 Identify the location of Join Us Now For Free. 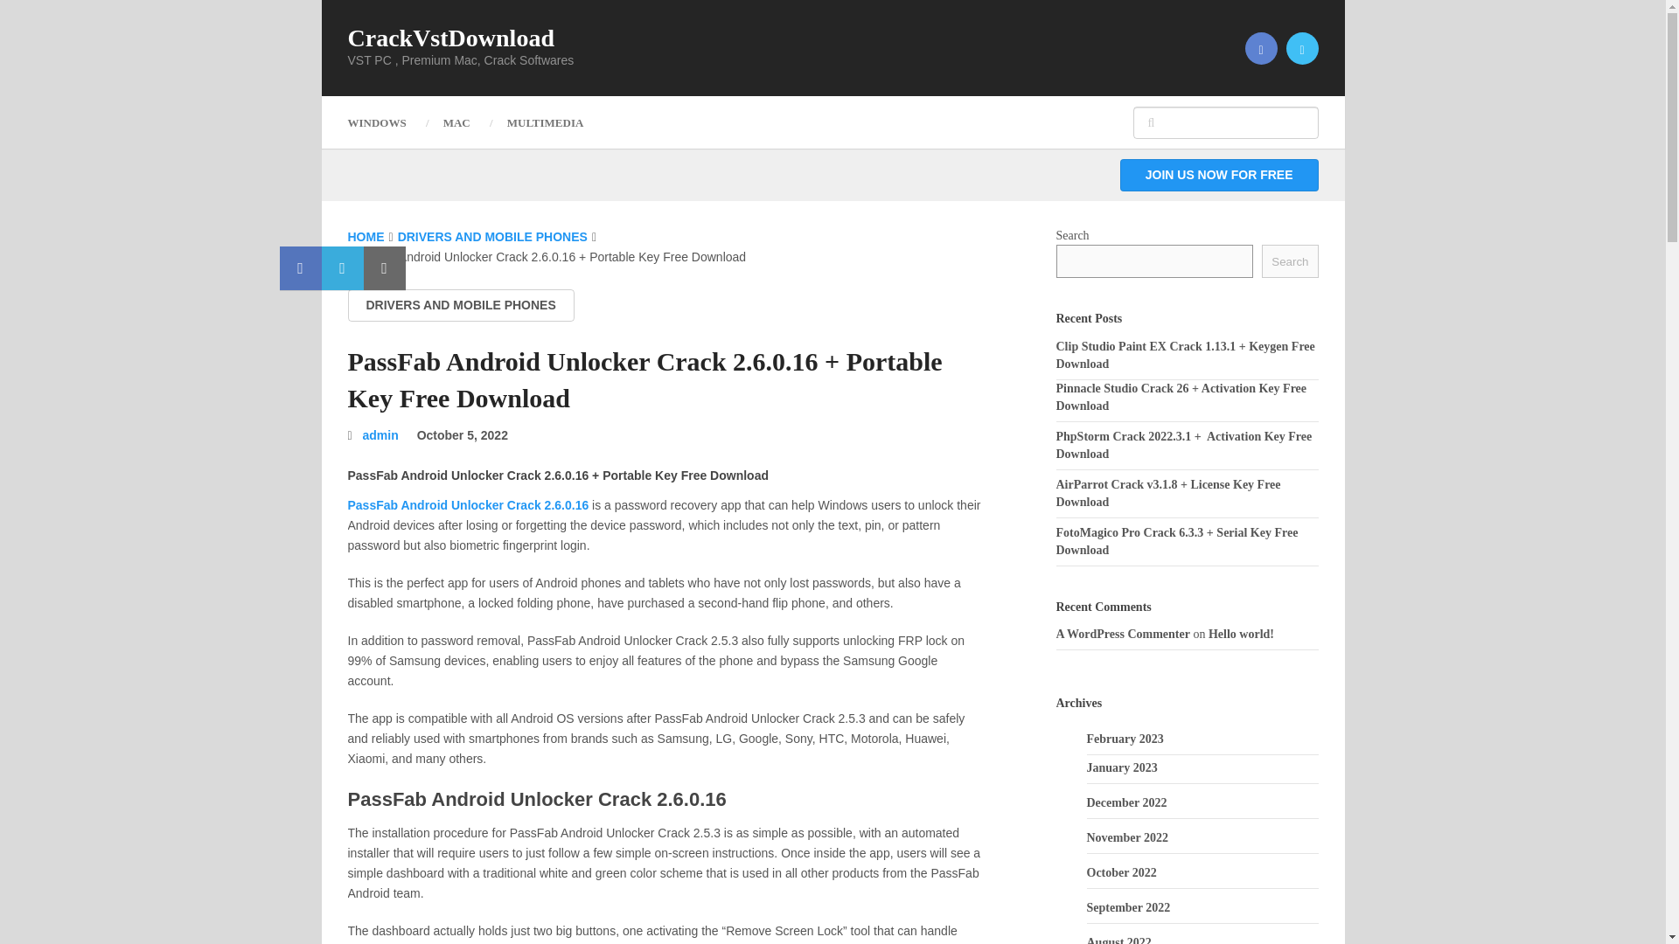
(1219, 175).